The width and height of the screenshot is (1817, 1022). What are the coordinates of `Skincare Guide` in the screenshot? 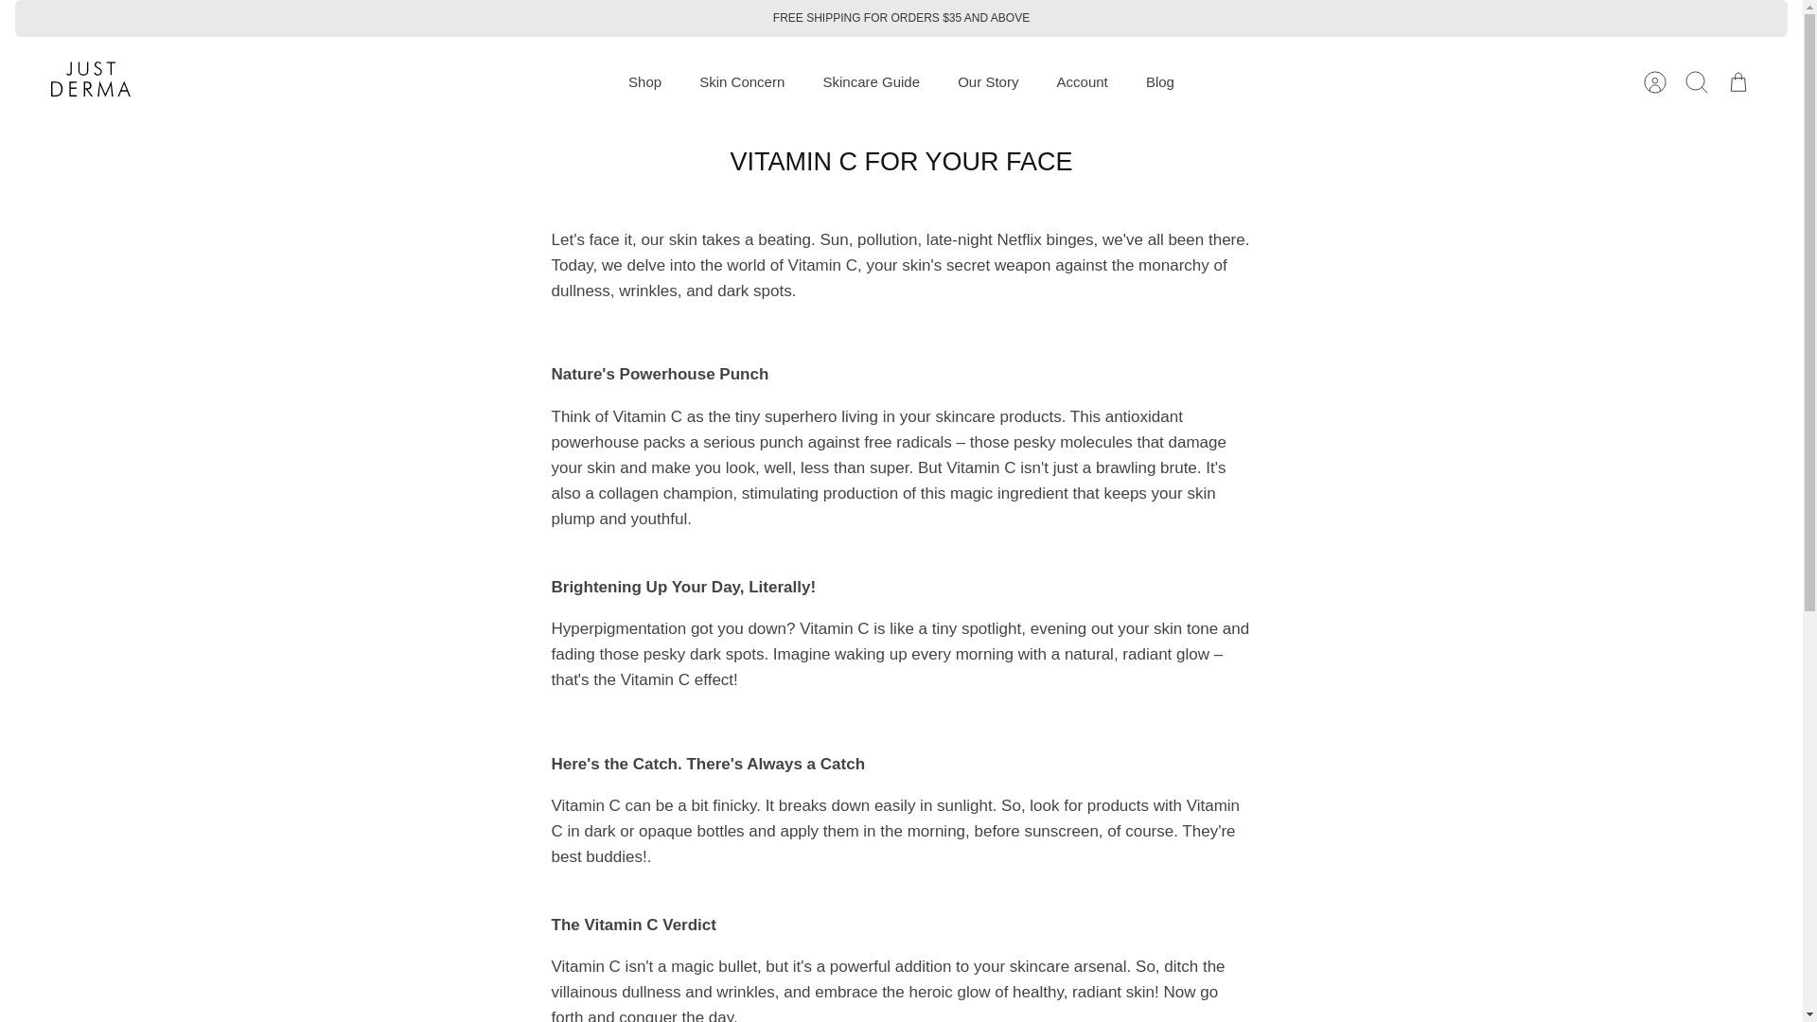 It's located at (871, 82).